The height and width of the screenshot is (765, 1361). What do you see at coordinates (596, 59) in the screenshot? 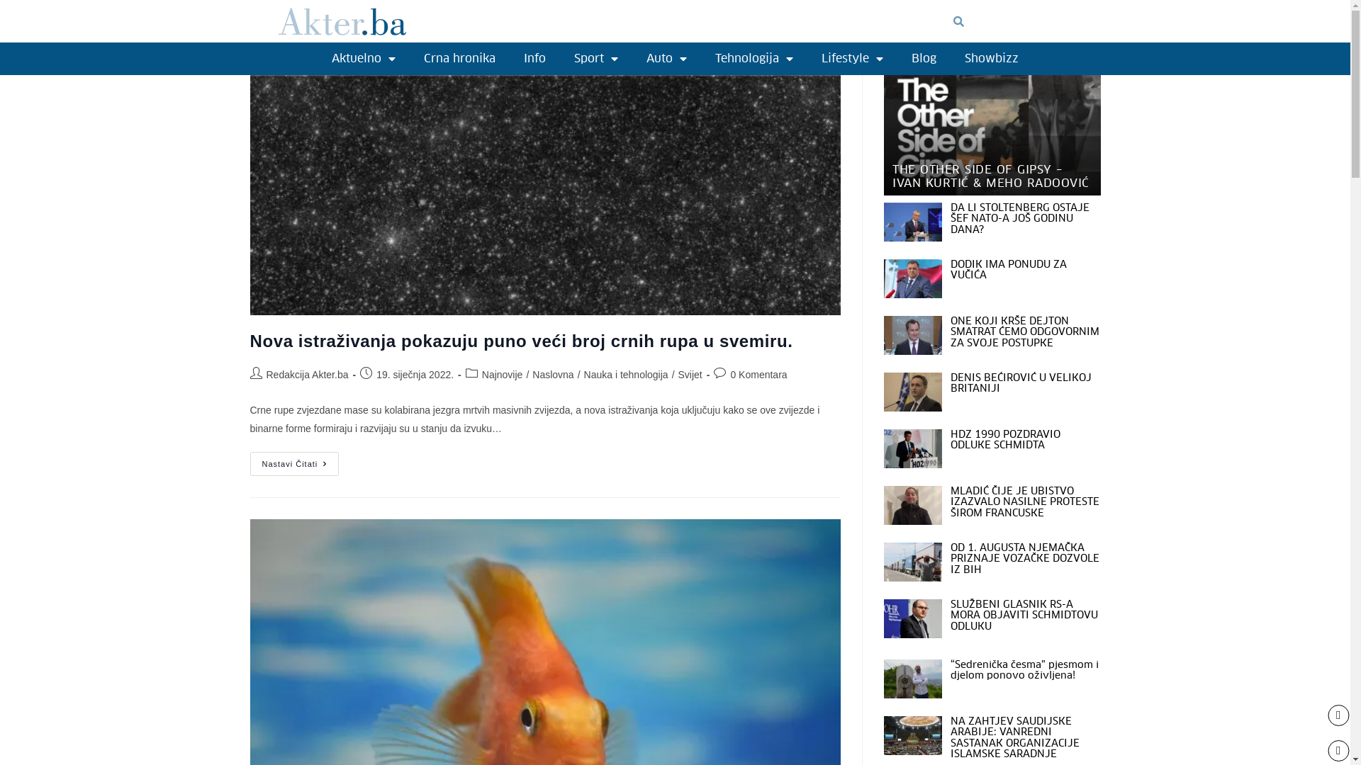
I see `Sport` at bounding box center [596, 59].